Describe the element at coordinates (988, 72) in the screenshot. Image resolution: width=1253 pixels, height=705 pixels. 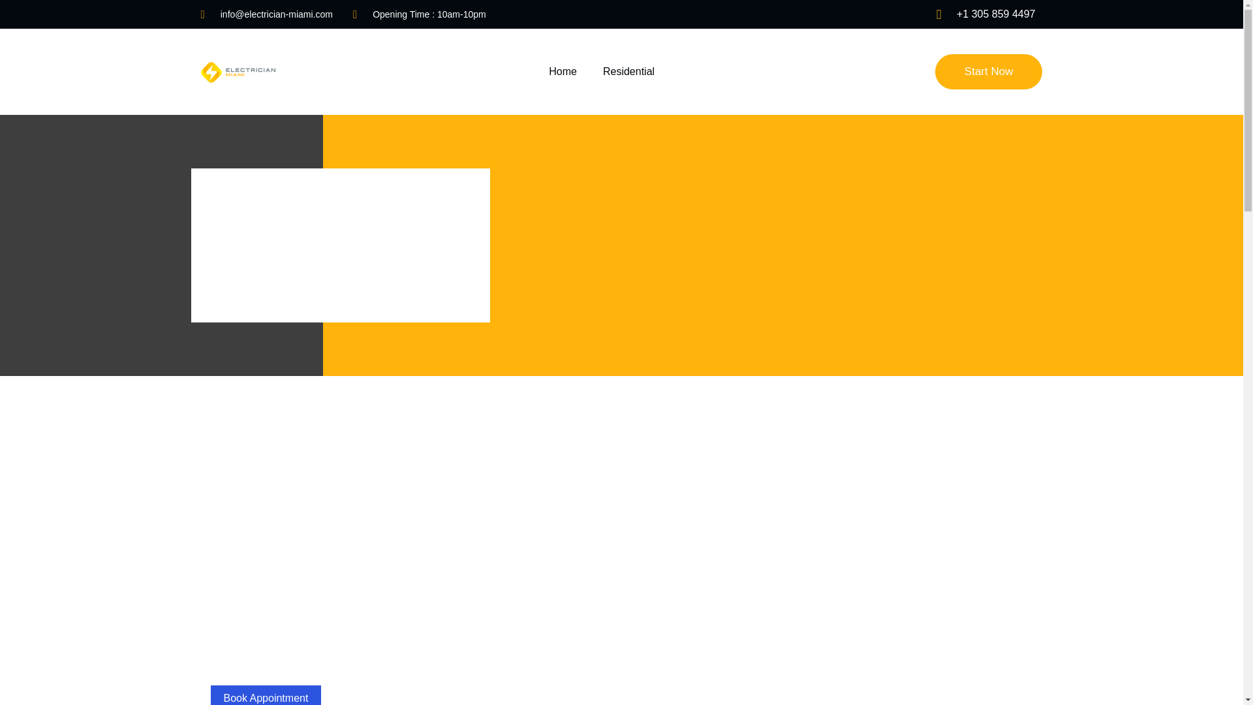
I see `Start Now` at that location.